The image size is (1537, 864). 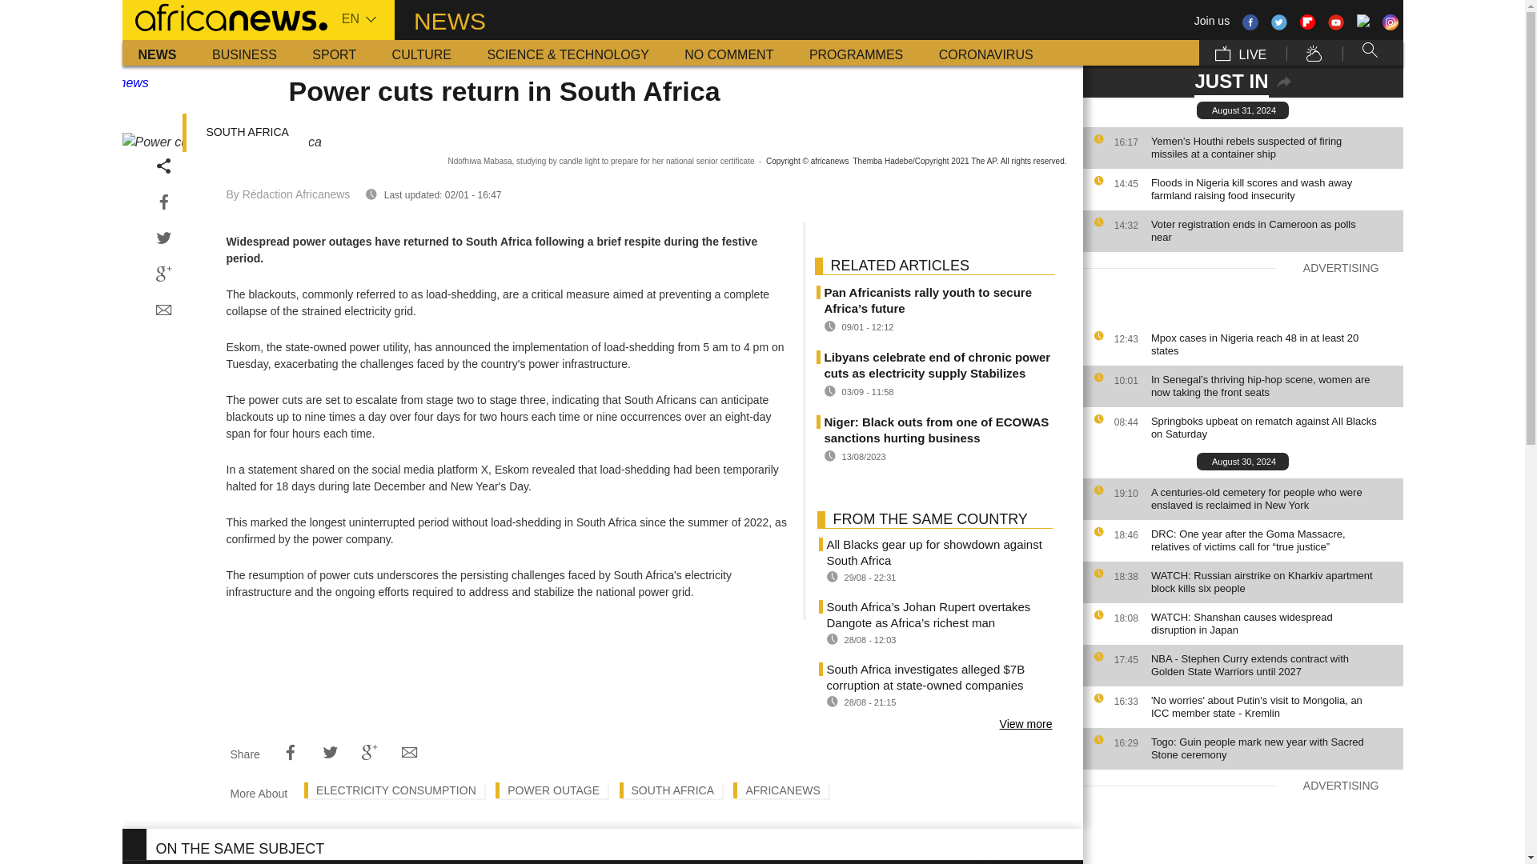 I want to click on No Comment, so click(x=728, y=53).